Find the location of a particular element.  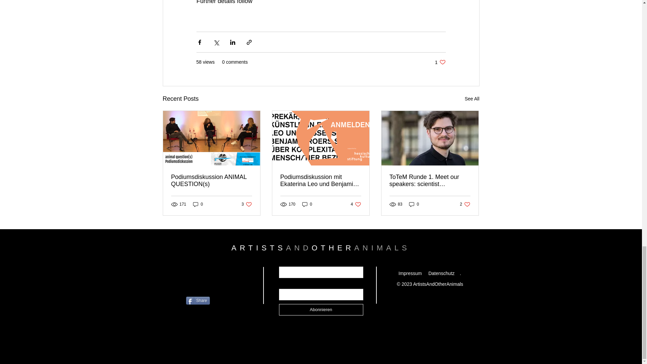

OTHER is located at coordinates (247, 204).